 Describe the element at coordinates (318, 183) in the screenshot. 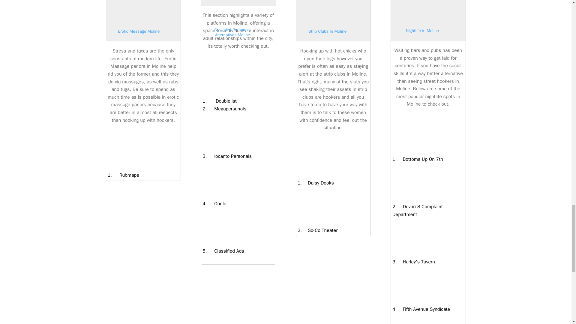

I see `Daisy Dooks` at that location.